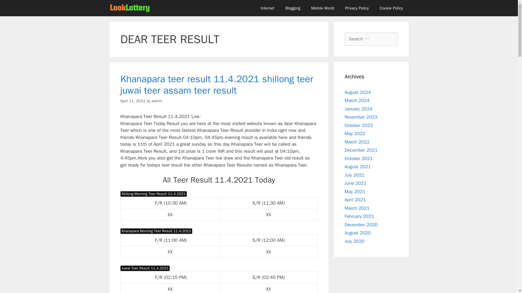 The width and height of the screenshot is (522, 293). What do you see at coordinates (359, 158) in the screenshot?
I see `October 2021` at bounding box center [359, 158].